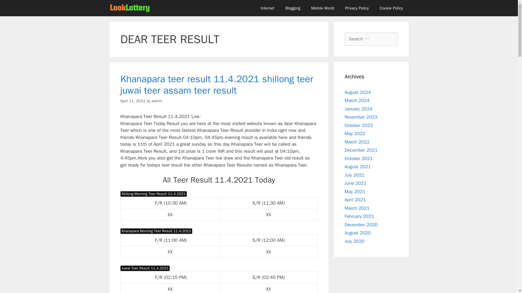 The width and height of the screenshot is (522, 293). What do you see at coordinates (359, 158) in the screenshot?
I see `October 2021` at bounding box center [359, 158].